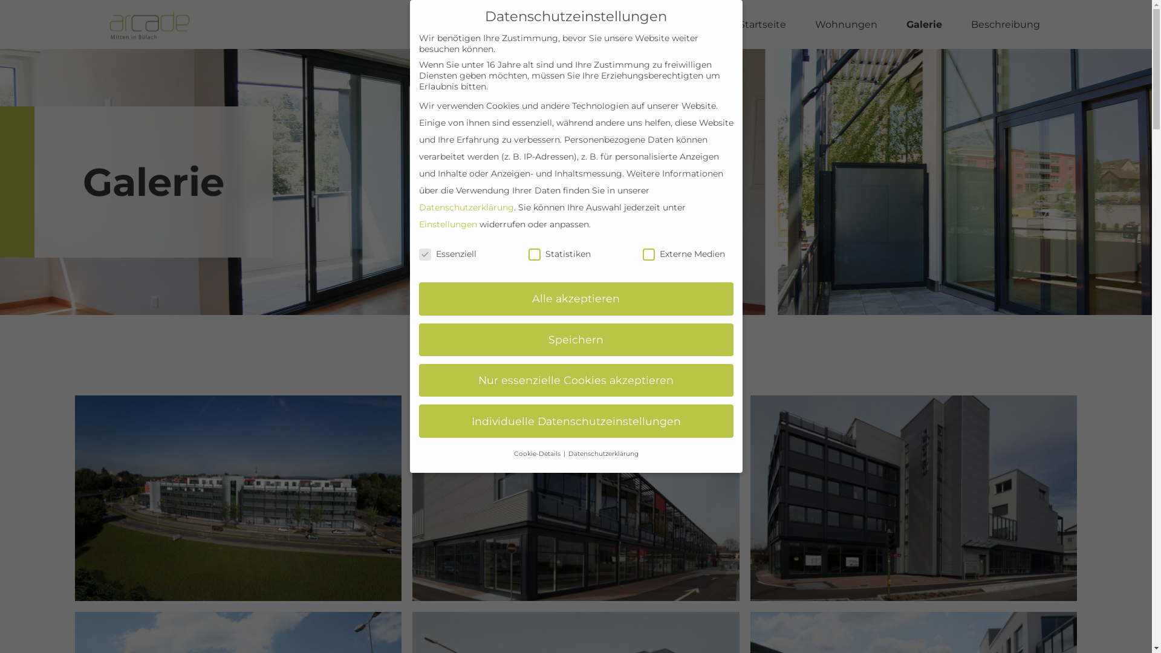 The height and width of the screenshot is (653, 1161). Describe the element at coordinates (538, 453) in the screenshot. I see `Cookie-Details` at that location.